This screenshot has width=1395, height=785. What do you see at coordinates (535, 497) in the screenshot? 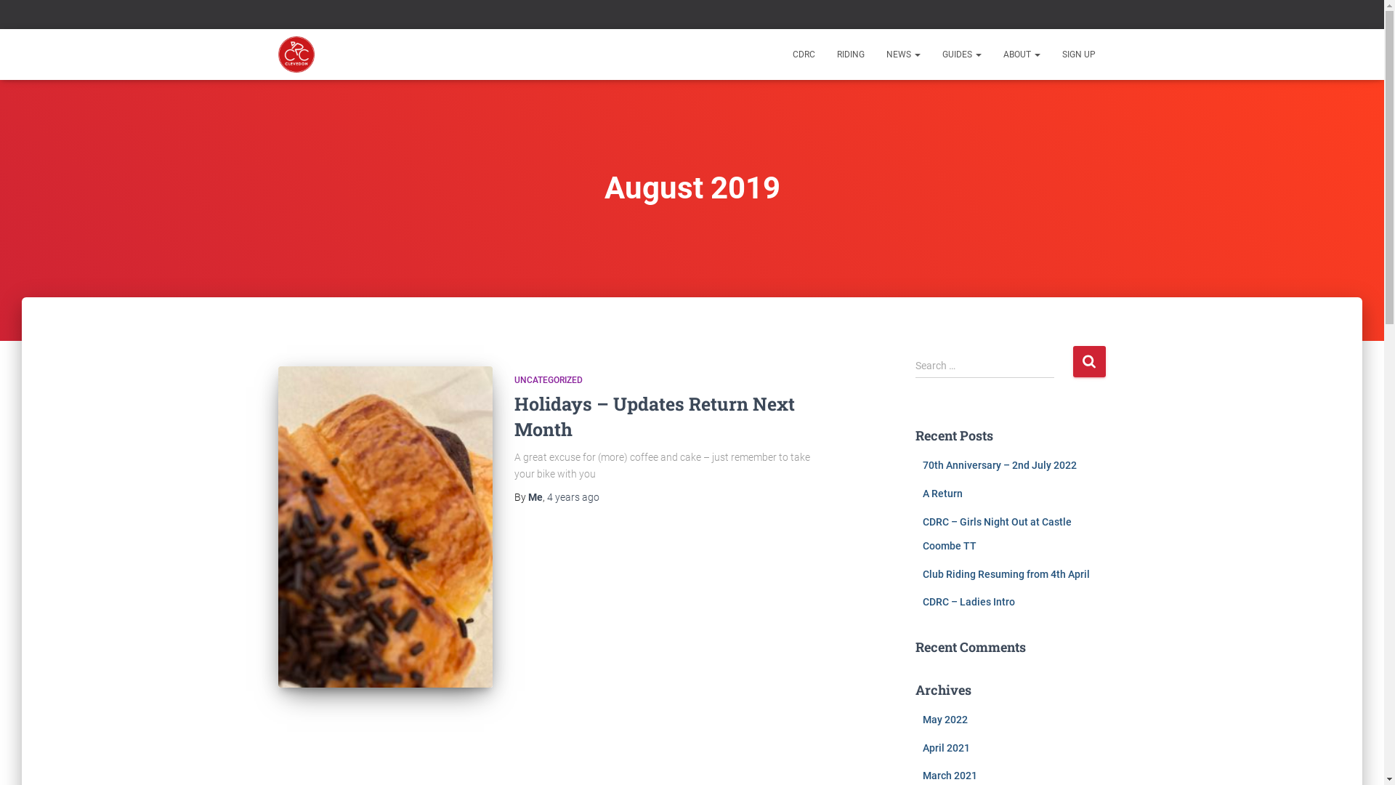
I see `Me` at bounding box center [535, 497].